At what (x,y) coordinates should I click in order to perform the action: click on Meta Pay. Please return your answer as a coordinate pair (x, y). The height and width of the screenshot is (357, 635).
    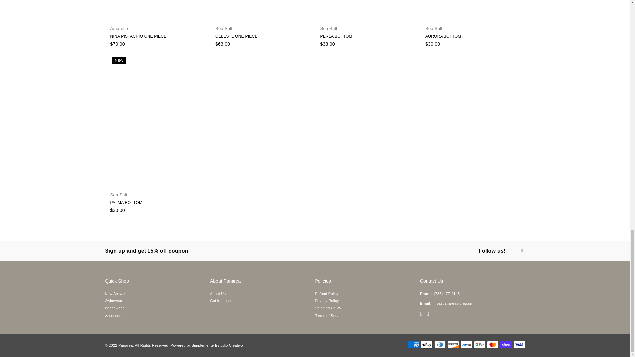
    Looking at the image, I should click on (466, 345).